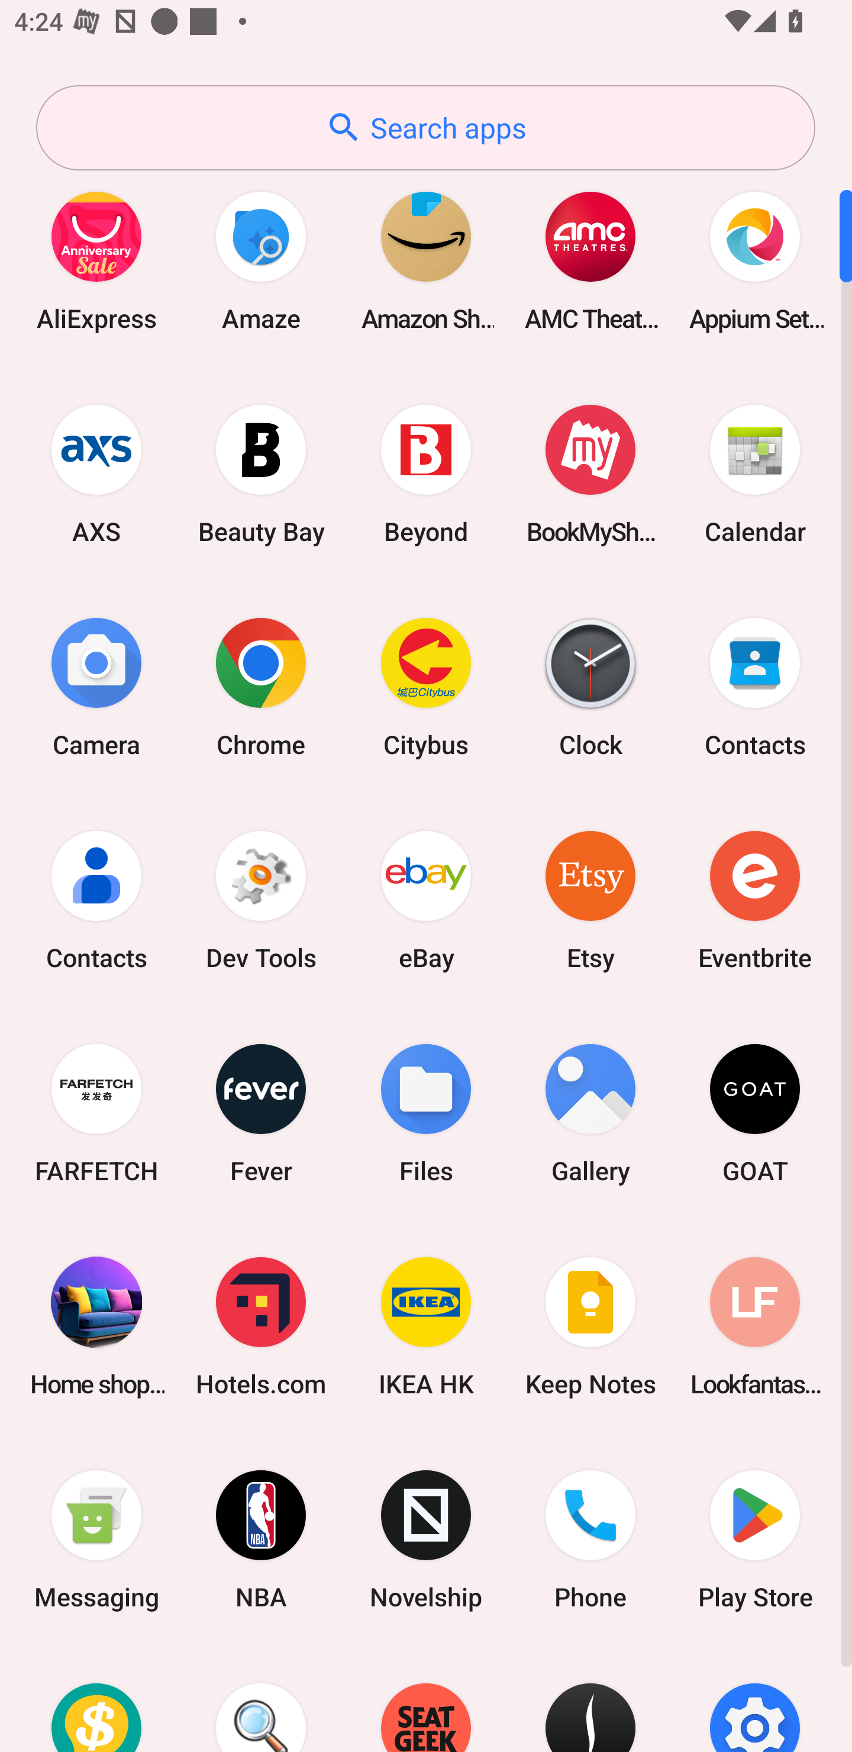 The width and height of the screenshot is (852, 1752). I want to click on IKEA HK, so click(426, 1326).